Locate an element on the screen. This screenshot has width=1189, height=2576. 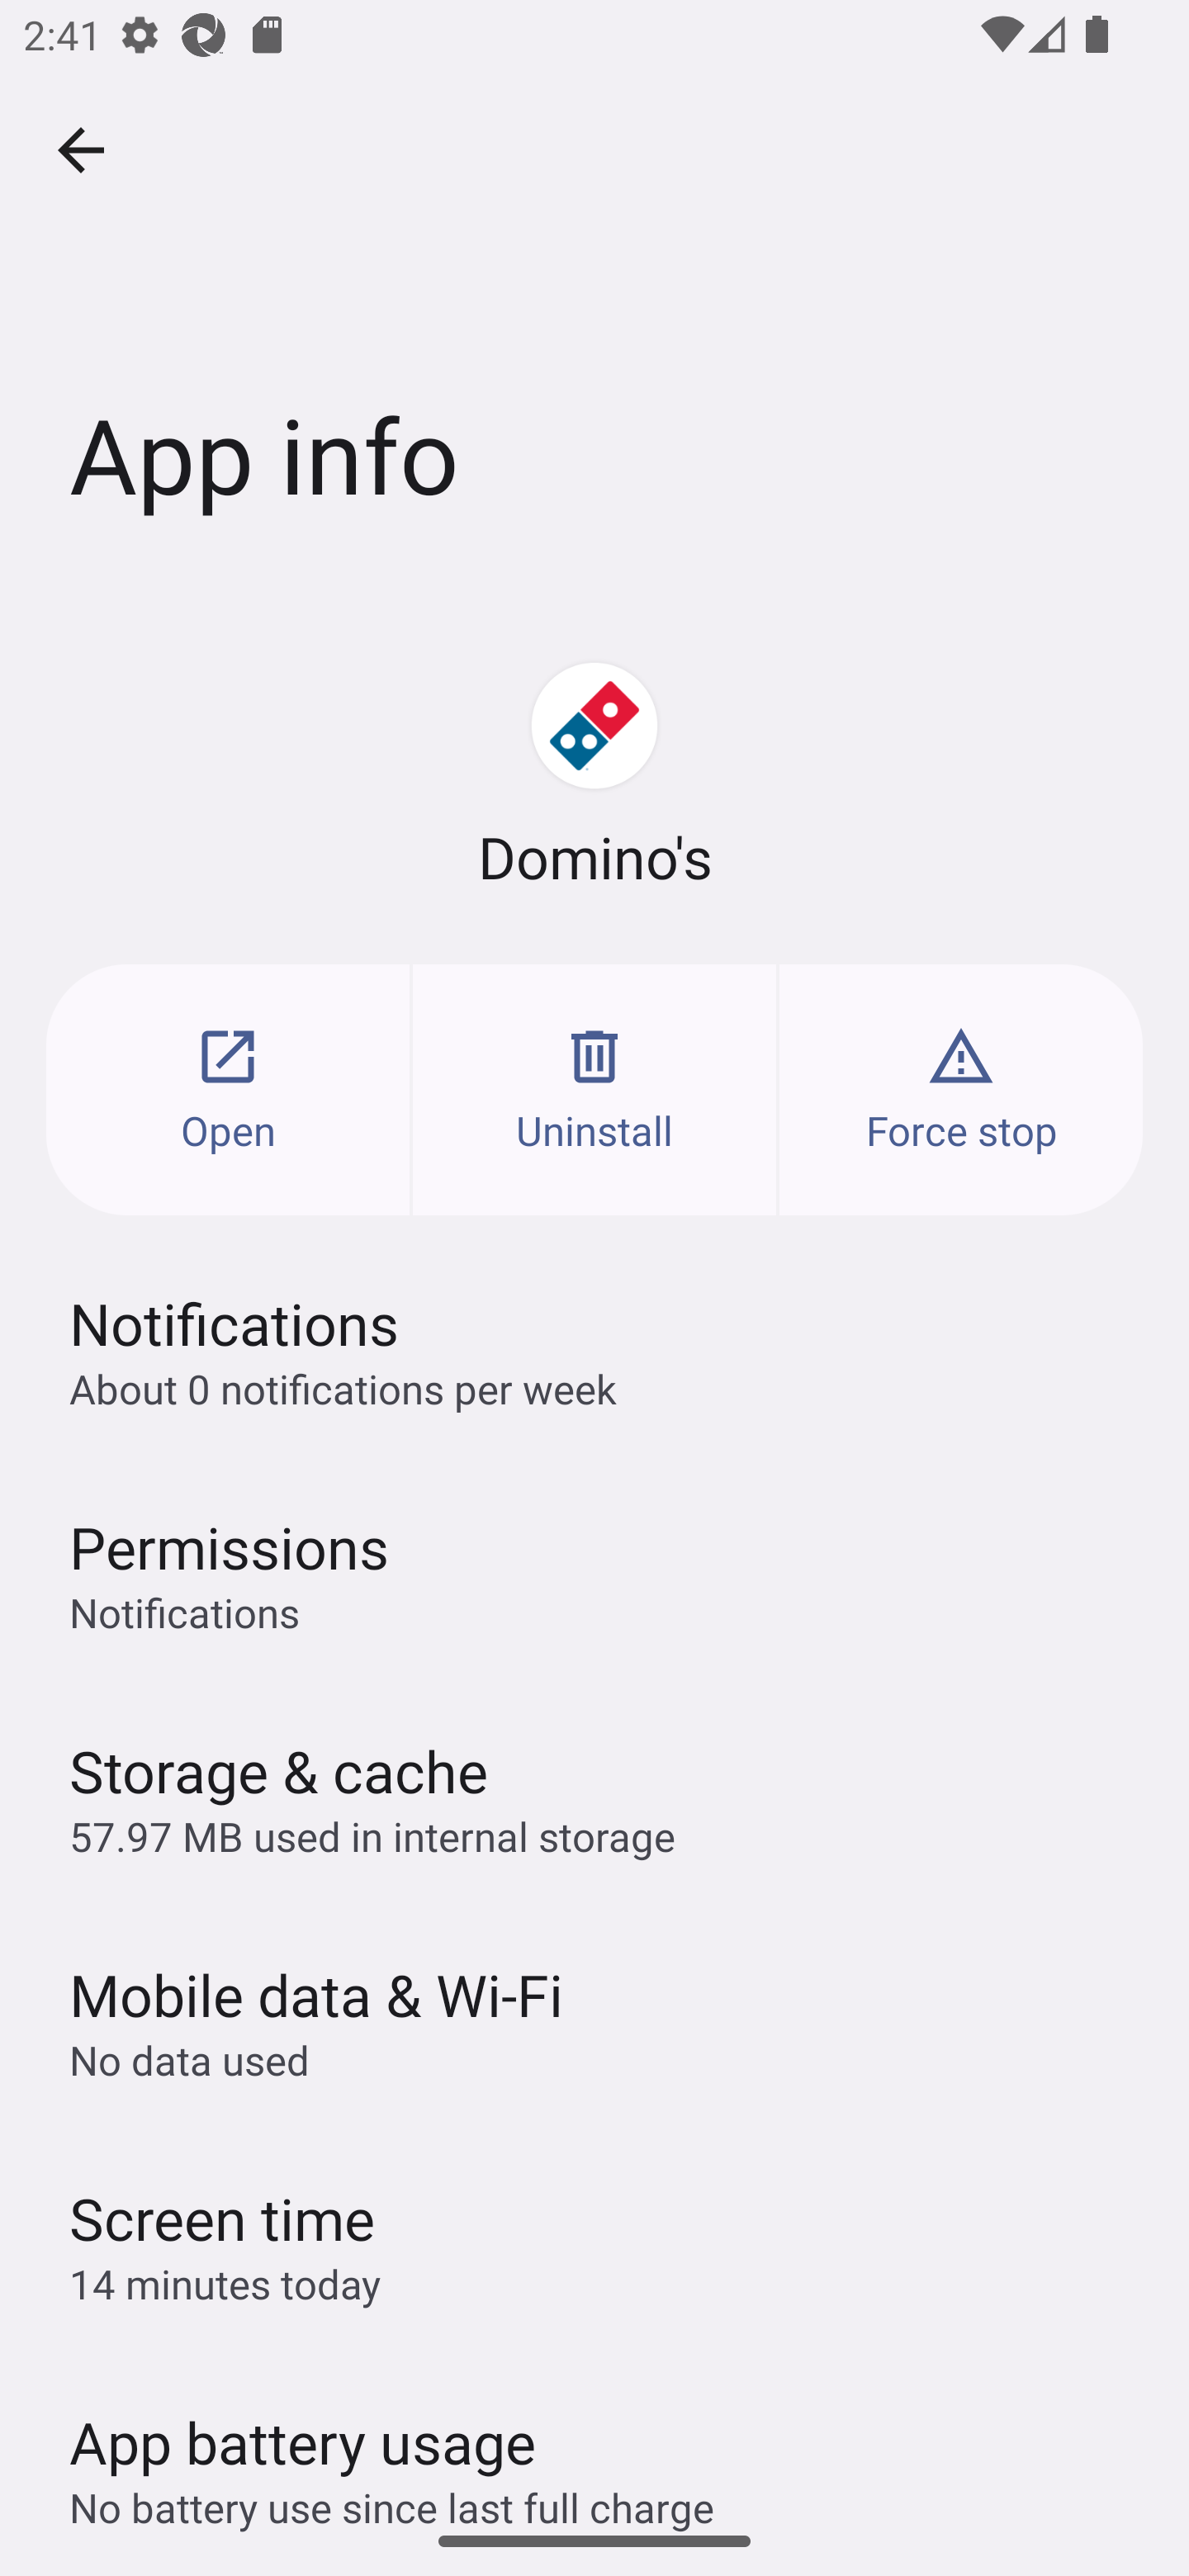
Uninstall is located at coordinates (594, 1089).